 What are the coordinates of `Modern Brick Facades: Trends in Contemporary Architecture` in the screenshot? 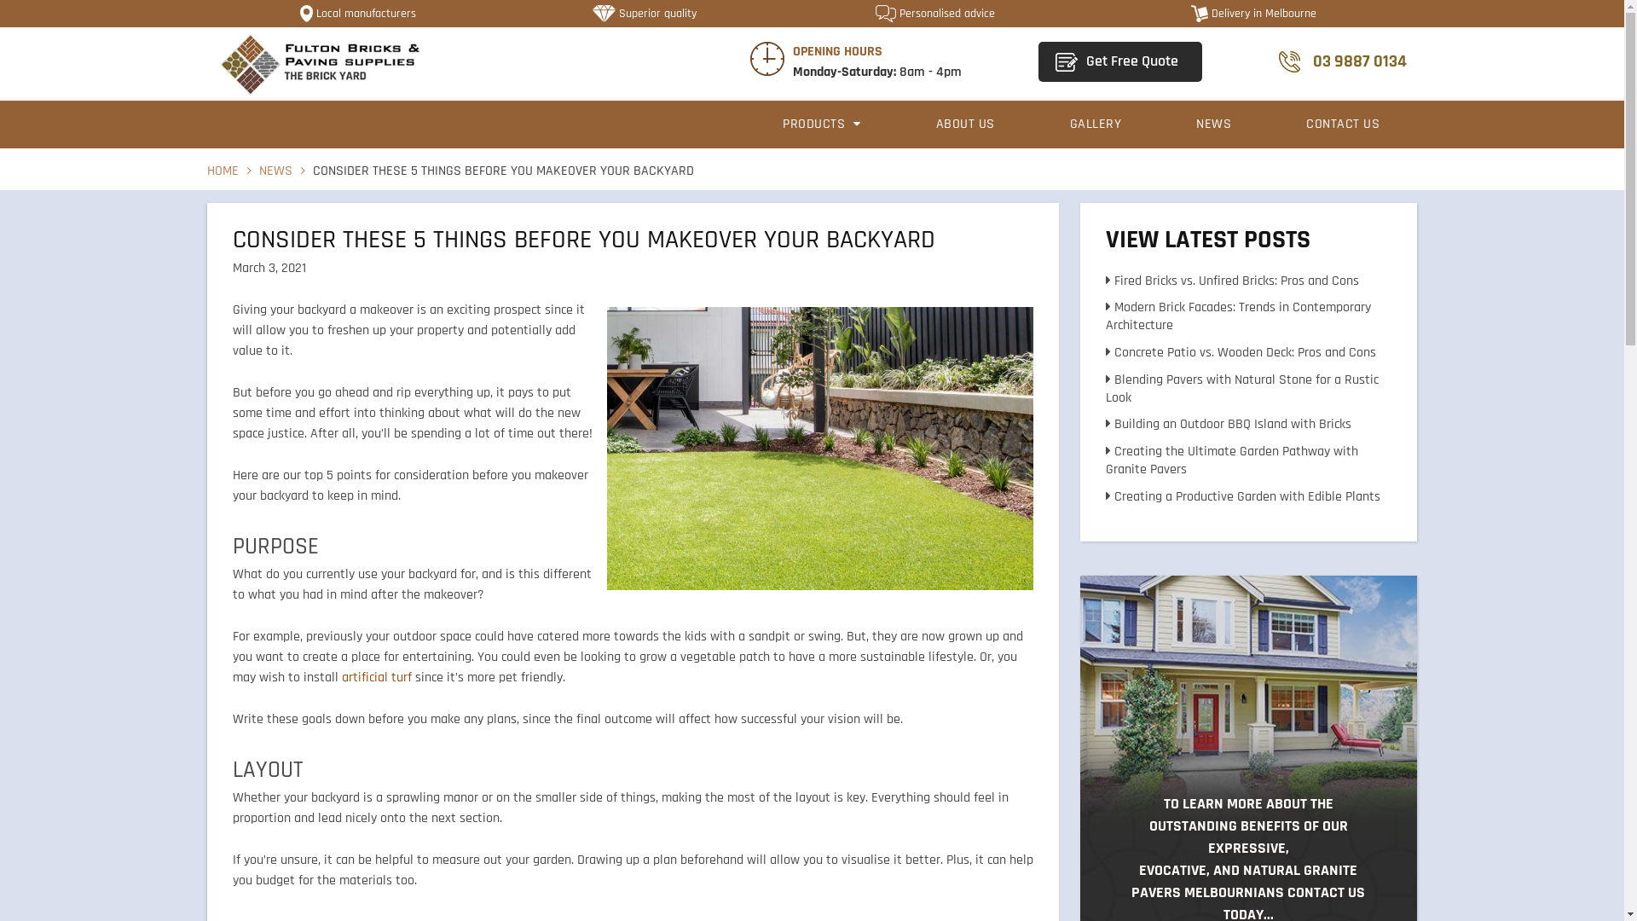 It's located at (1238, 316).